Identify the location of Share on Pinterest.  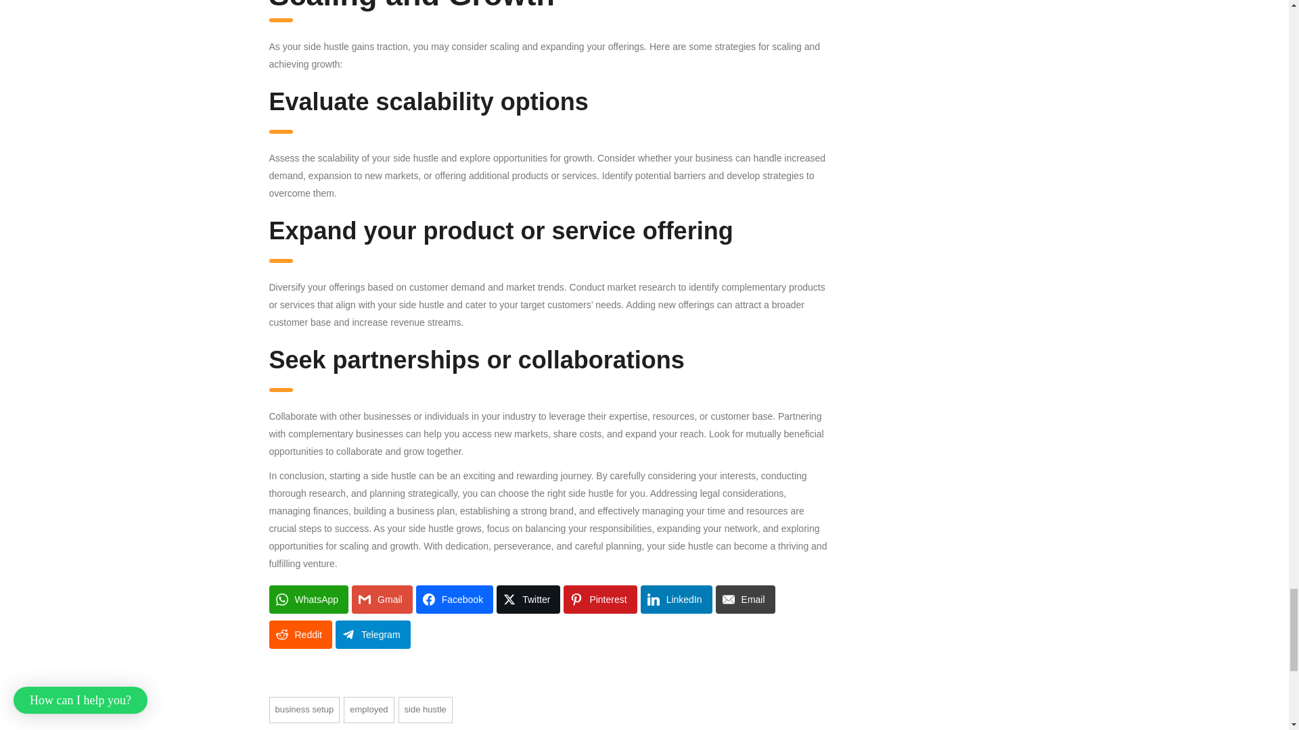
(599, 600).